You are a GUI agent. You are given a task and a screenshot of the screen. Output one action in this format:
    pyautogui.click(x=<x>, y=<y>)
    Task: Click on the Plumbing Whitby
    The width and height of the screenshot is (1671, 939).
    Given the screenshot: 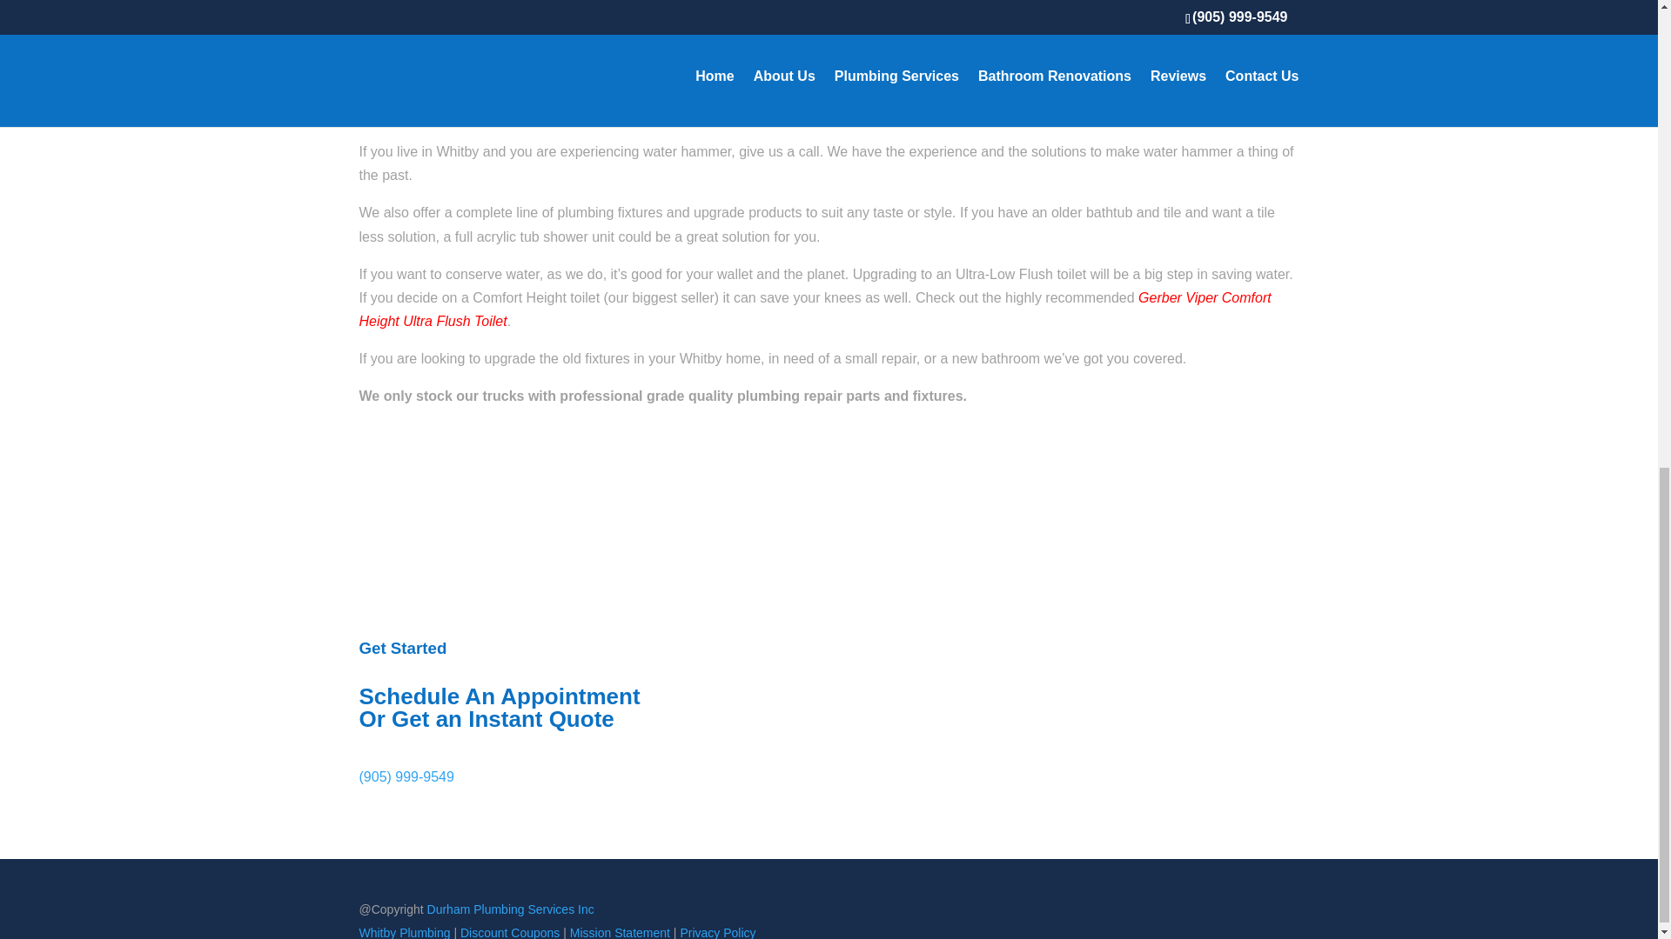 What is the action you would take?
    pyautogui.click(x=404, y=932)
    